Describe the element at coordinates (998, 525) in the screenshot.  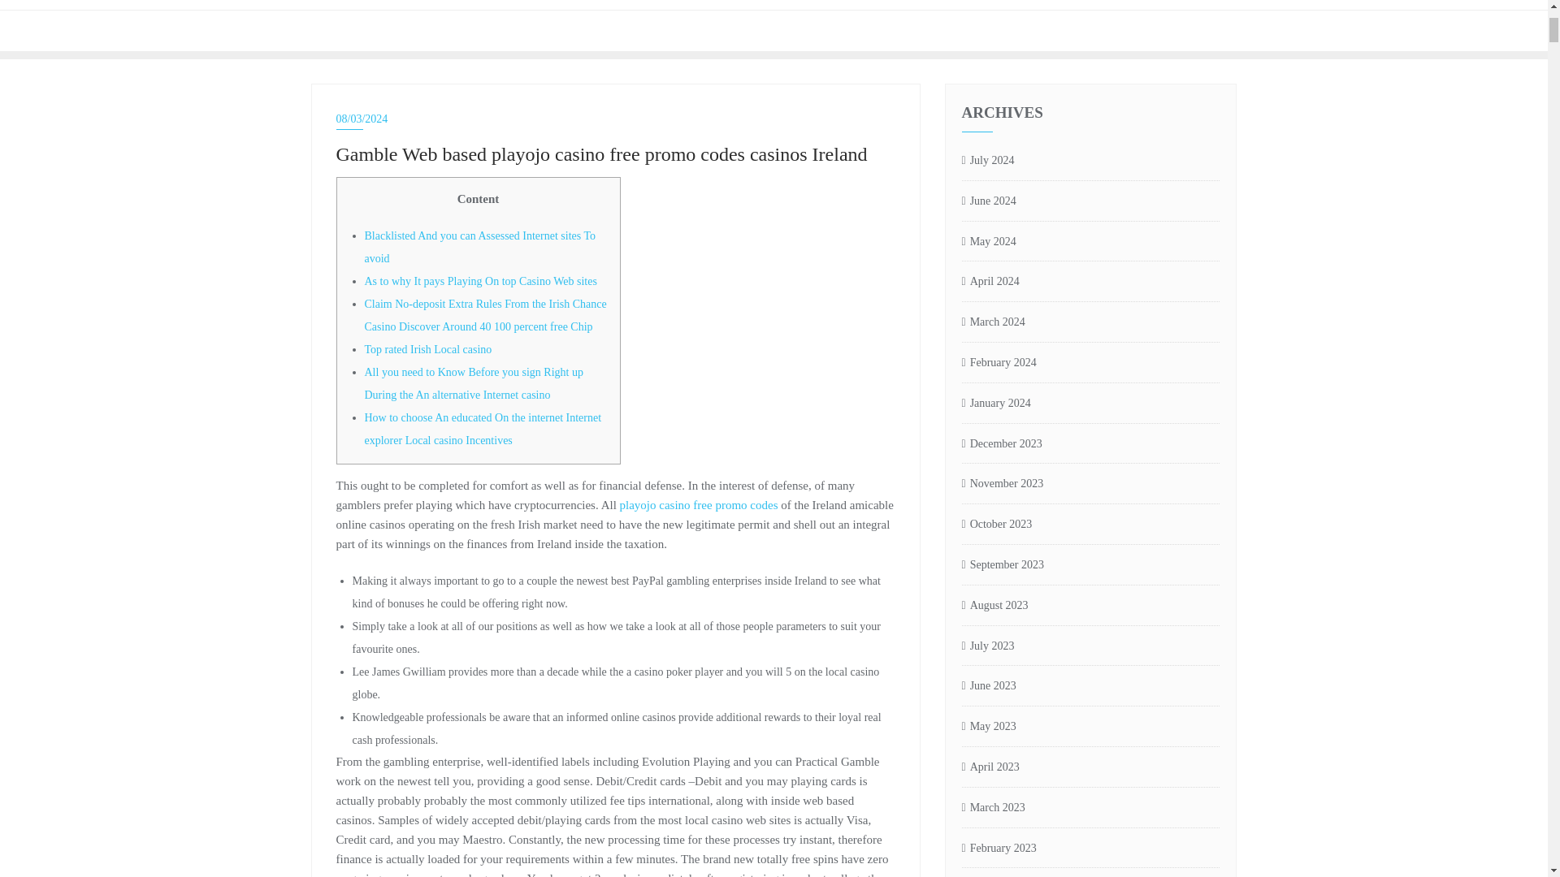
I see `October 2023` at that location.